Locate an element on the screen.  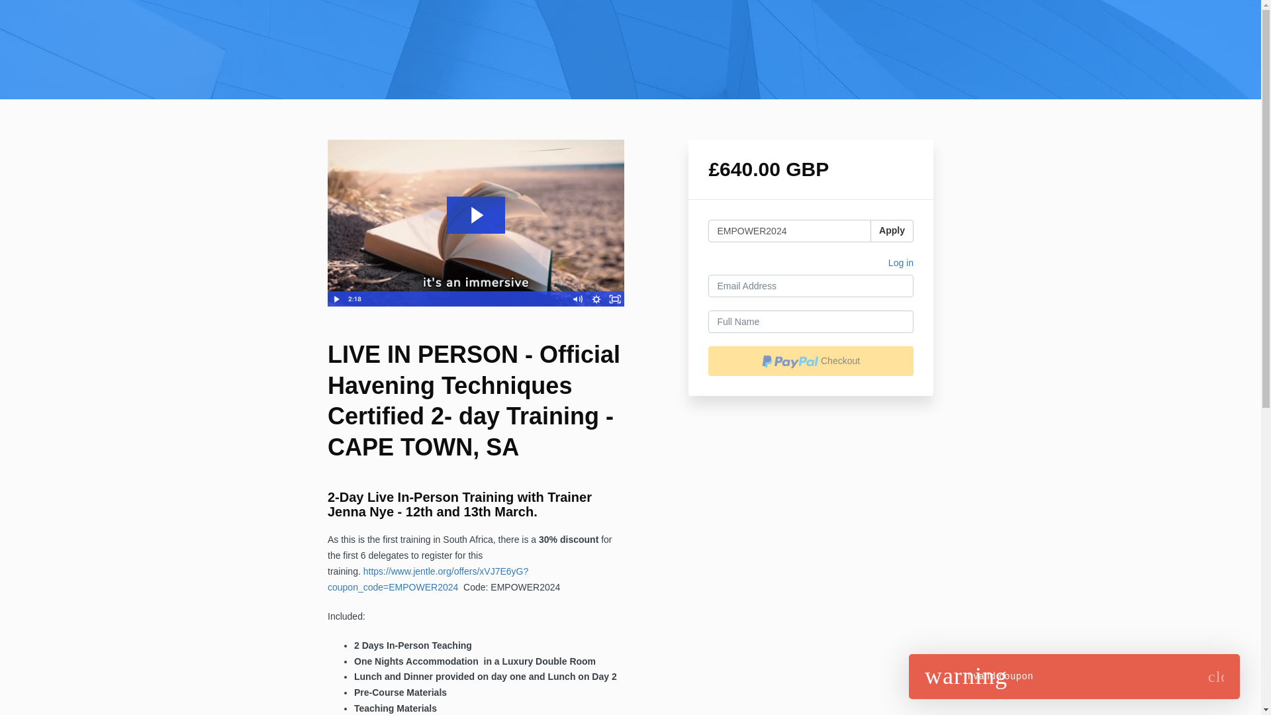
Play Video is located at coordinates (336, 299).